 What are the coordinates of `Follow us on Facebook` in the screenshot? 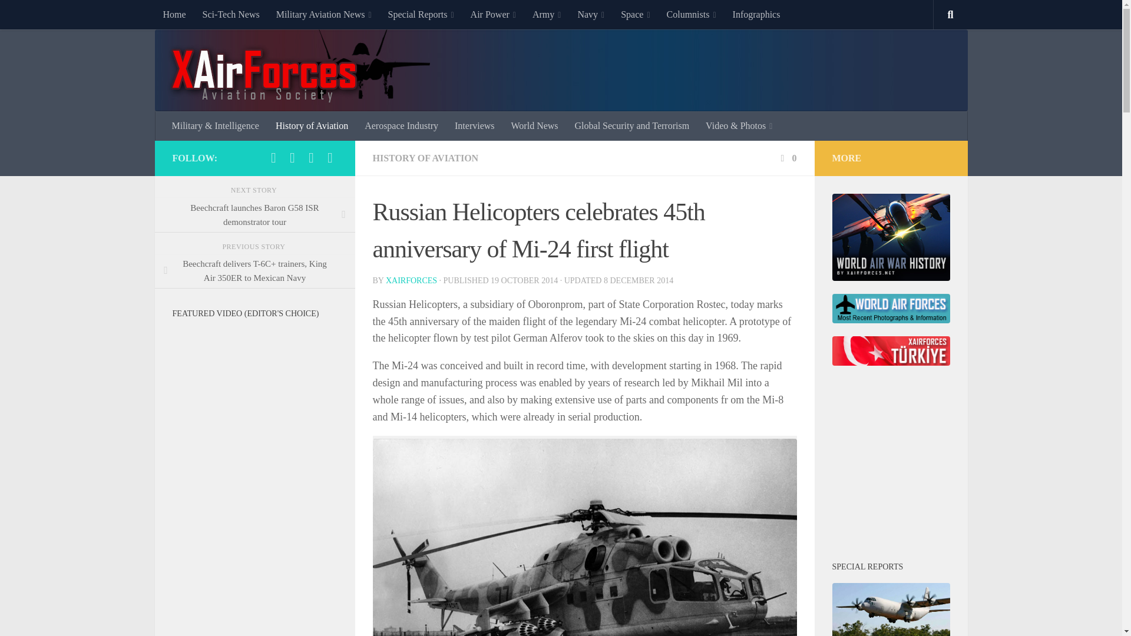 It's located at (292, 157).